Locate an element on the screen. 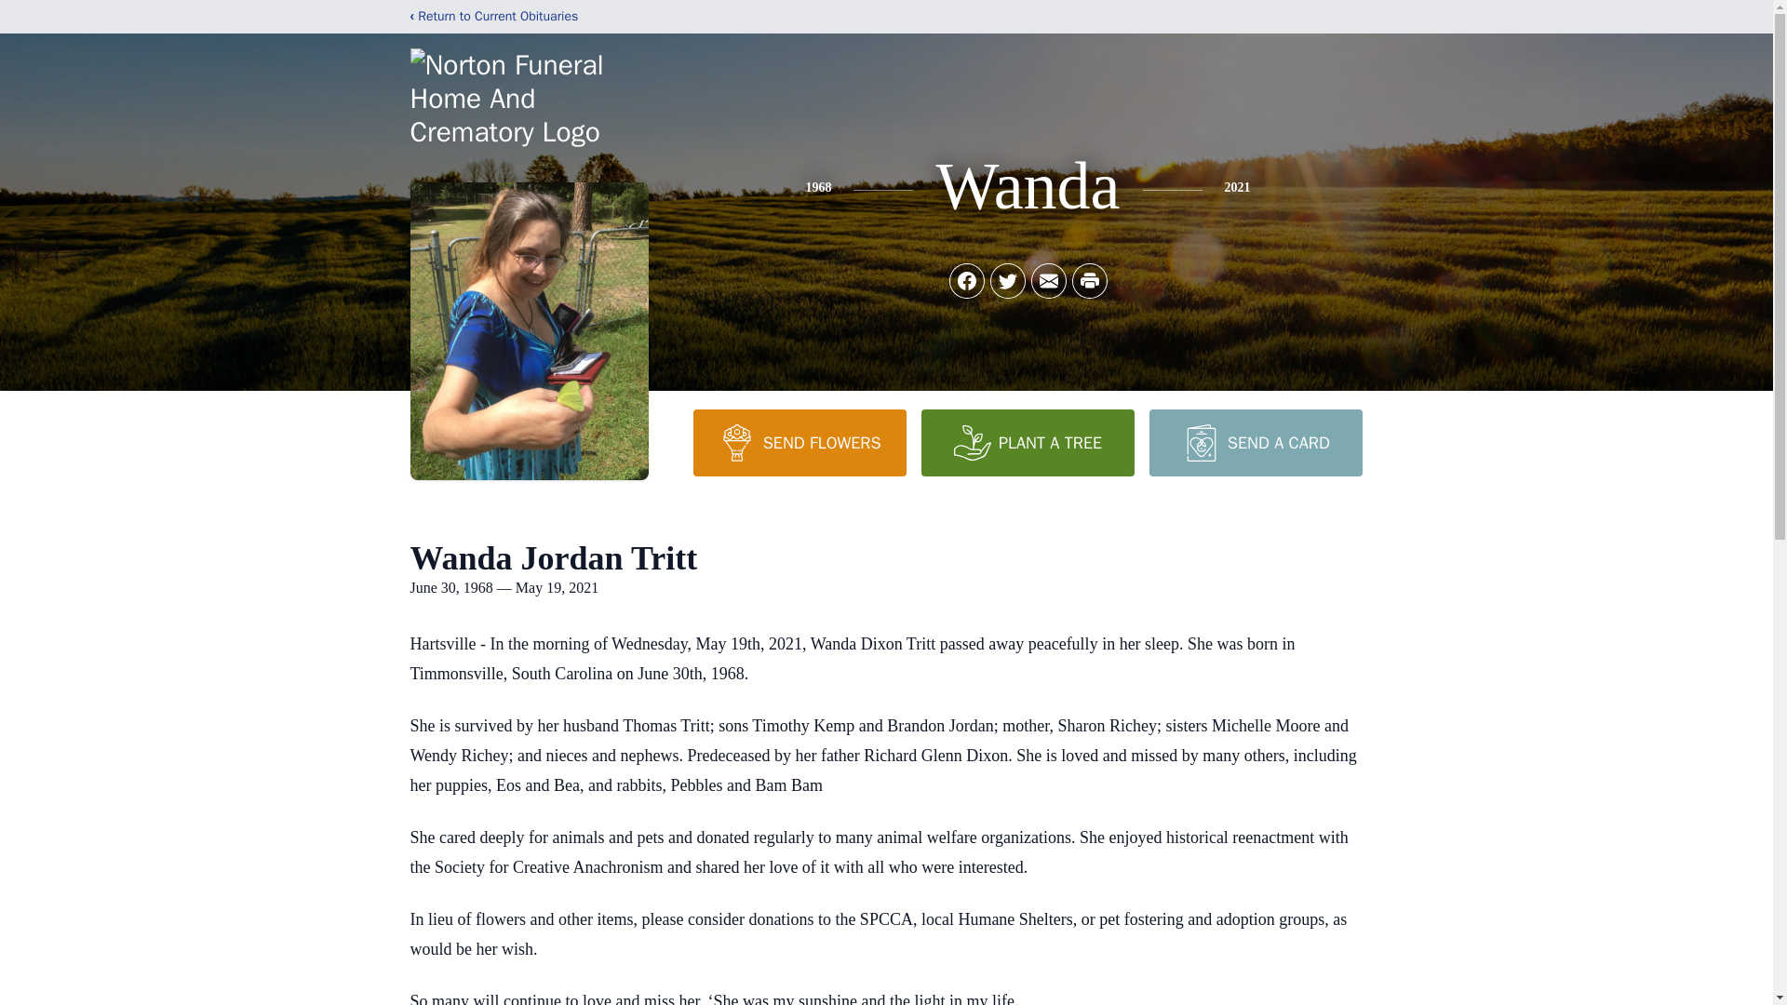  SEND FLOWERS is located at coordinates (799, 442).